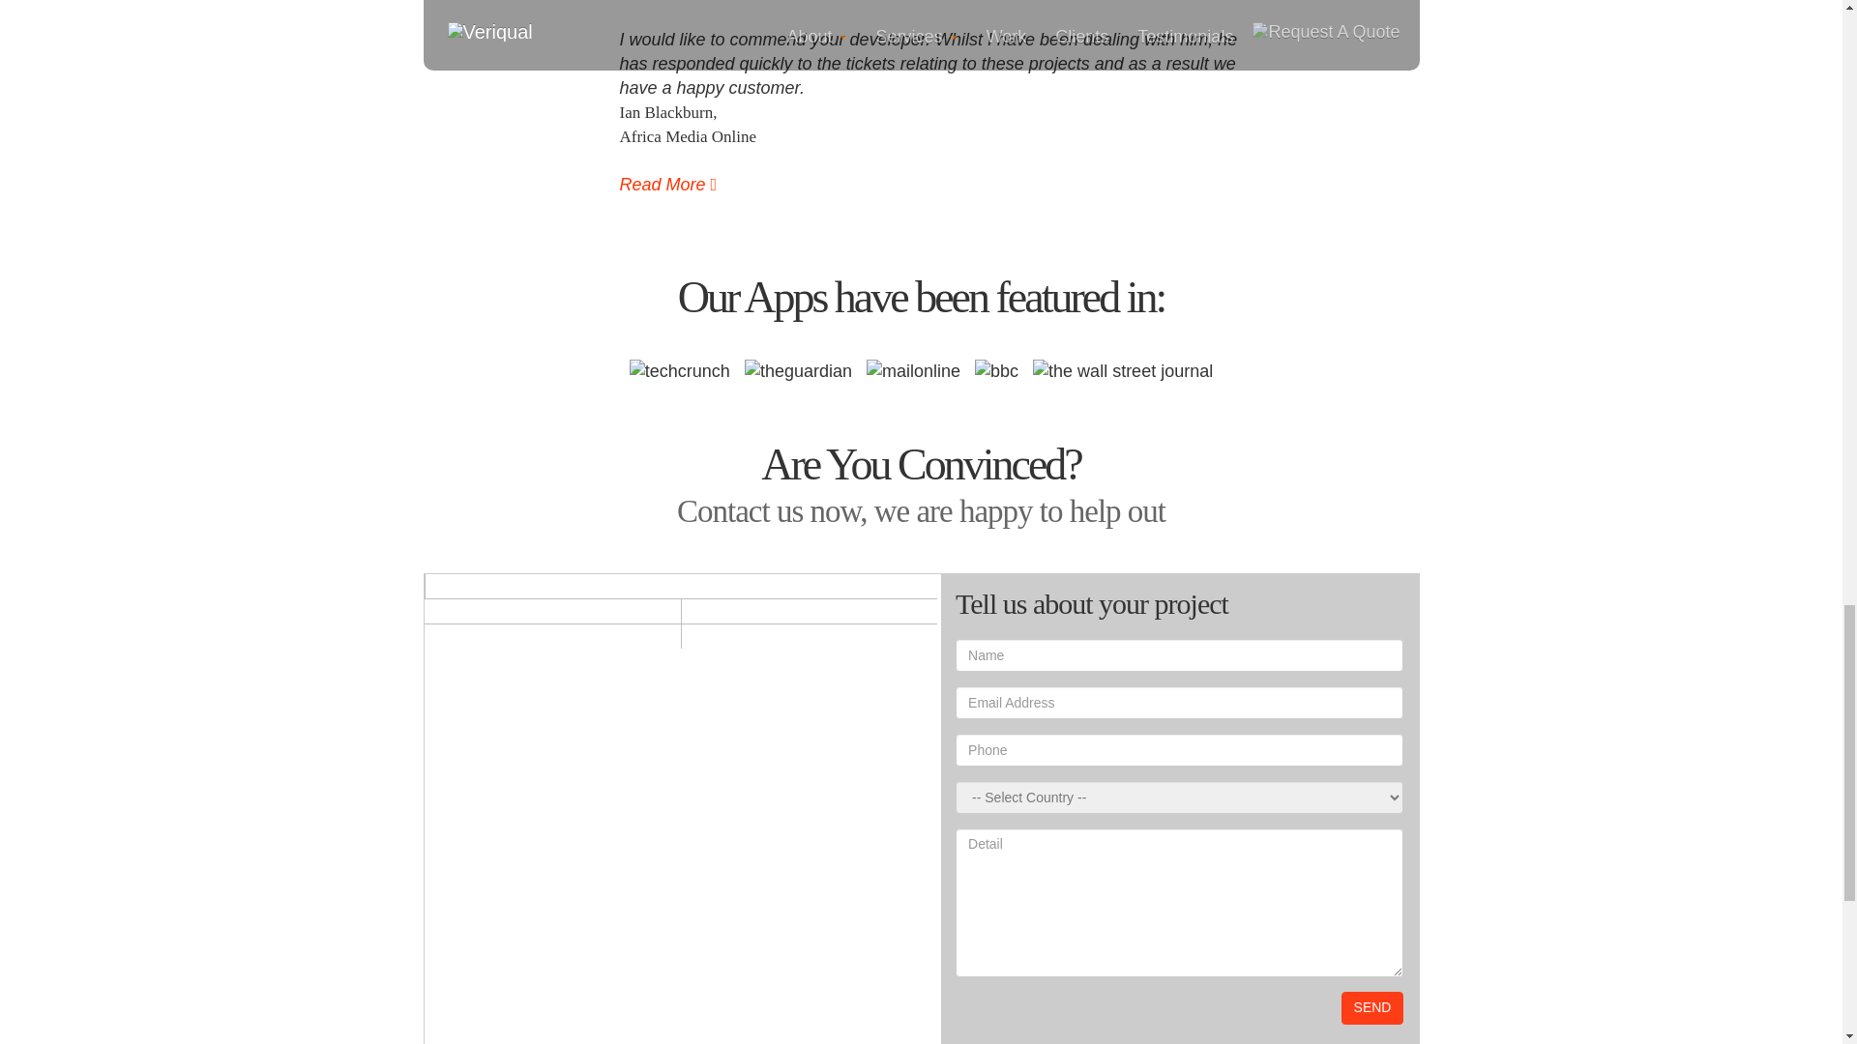 The image size is (1857, 1044). What do you see at coordinates (667, 184) in the screenshot?
I see `Read More` at bounding box center [667, 184].